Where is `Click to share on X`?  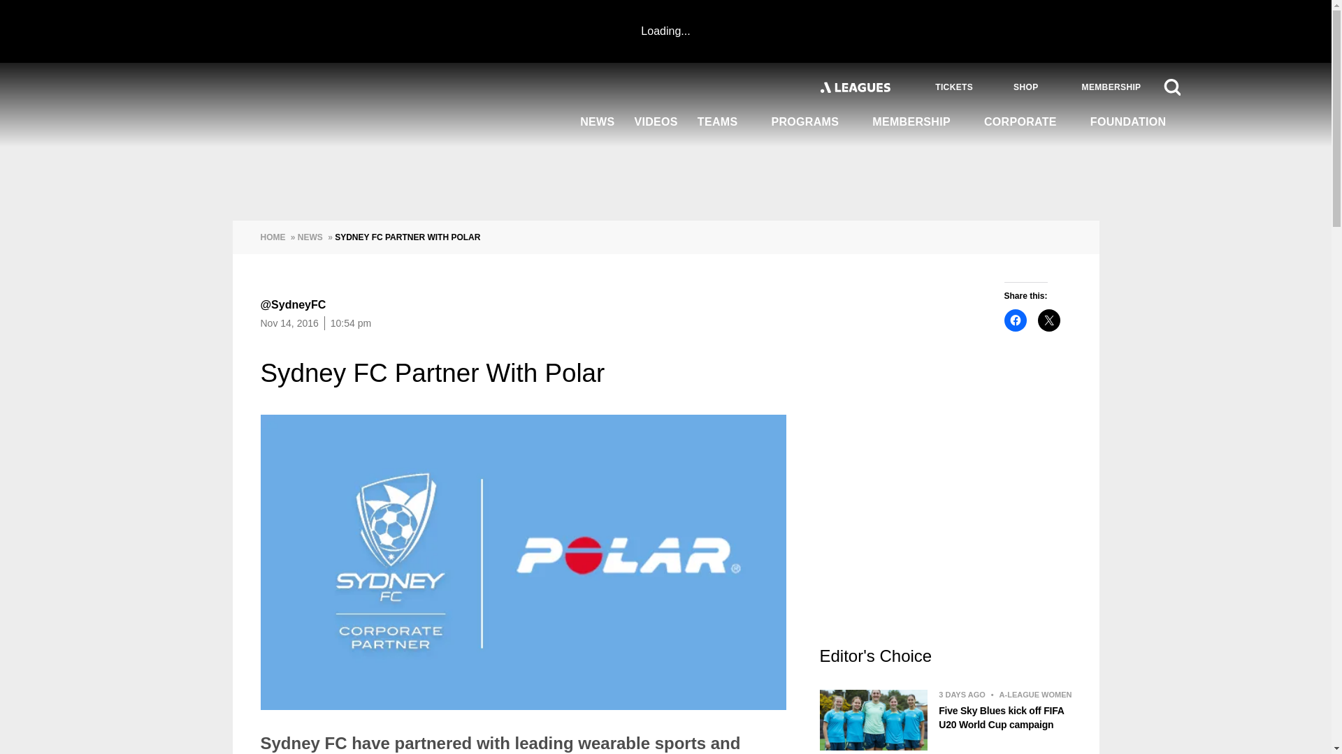 Click to share on X is located at coordinates (1048, 320).